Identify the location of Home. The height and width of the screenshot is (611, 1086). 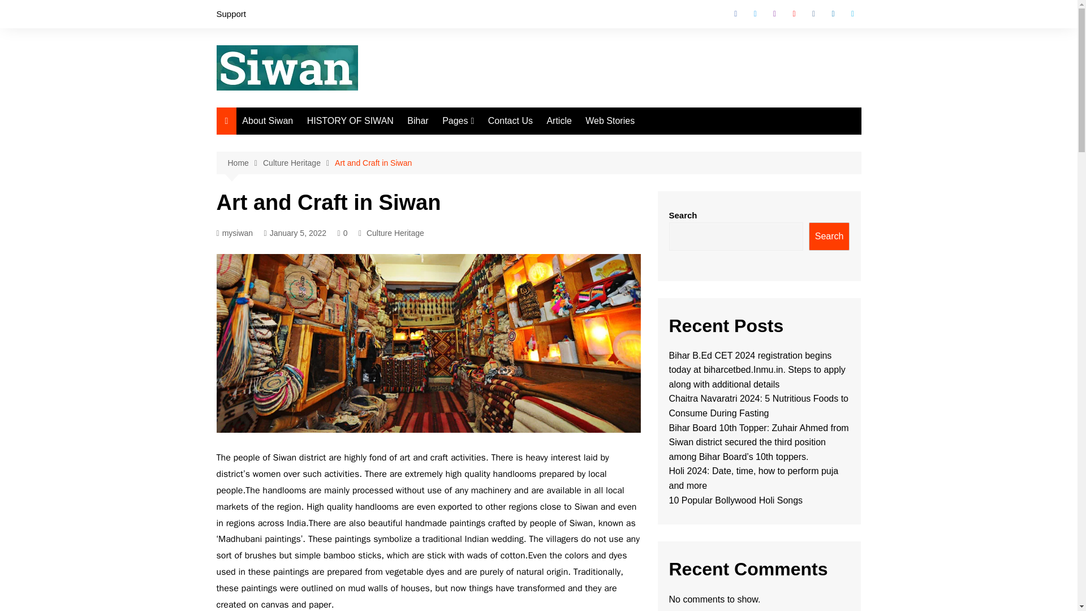
(244, 163).